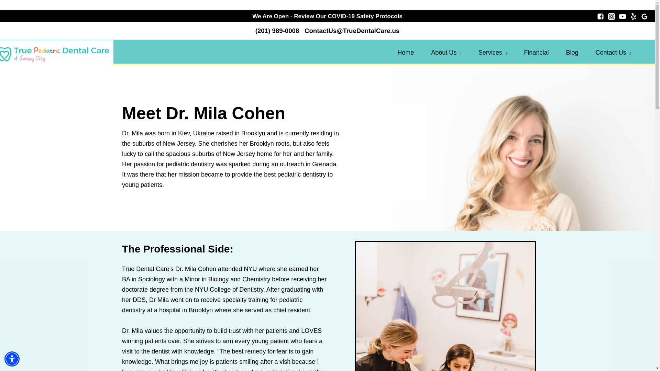 Image resolution: width=660 pixels, height=371 pixels. I want to click on Financial, so click(544, 52).